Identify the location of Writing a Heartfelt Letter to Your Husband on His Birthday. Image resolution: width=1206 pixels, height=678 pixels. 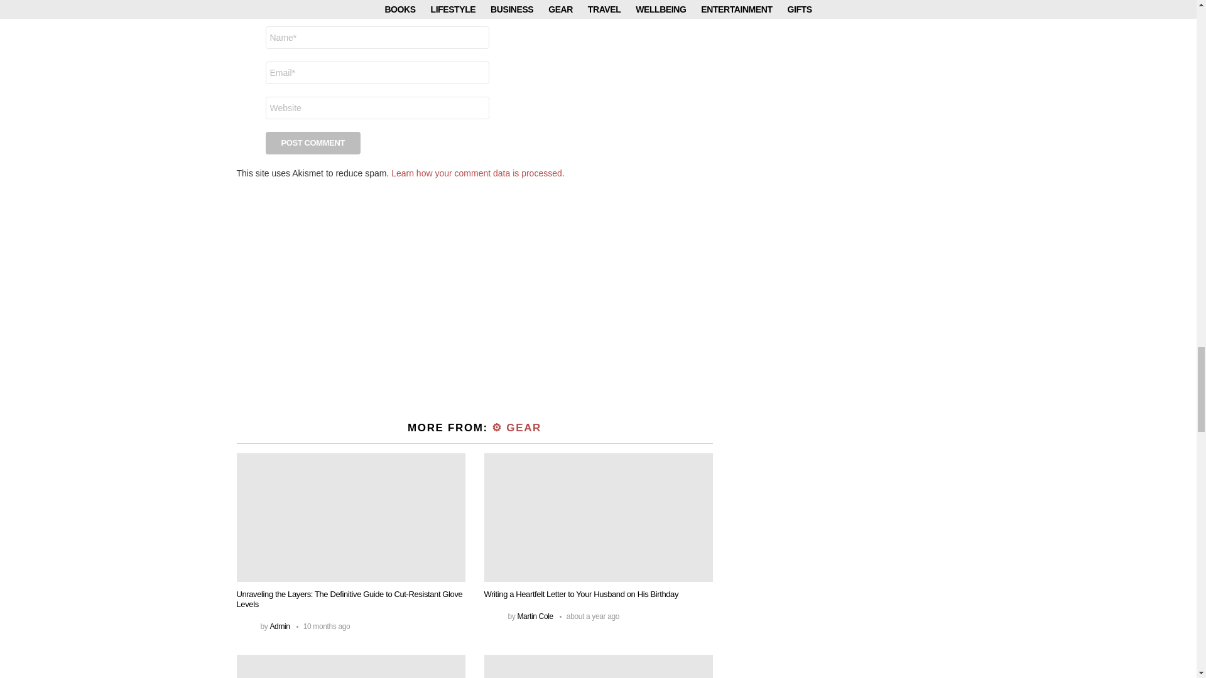
(598, 517).